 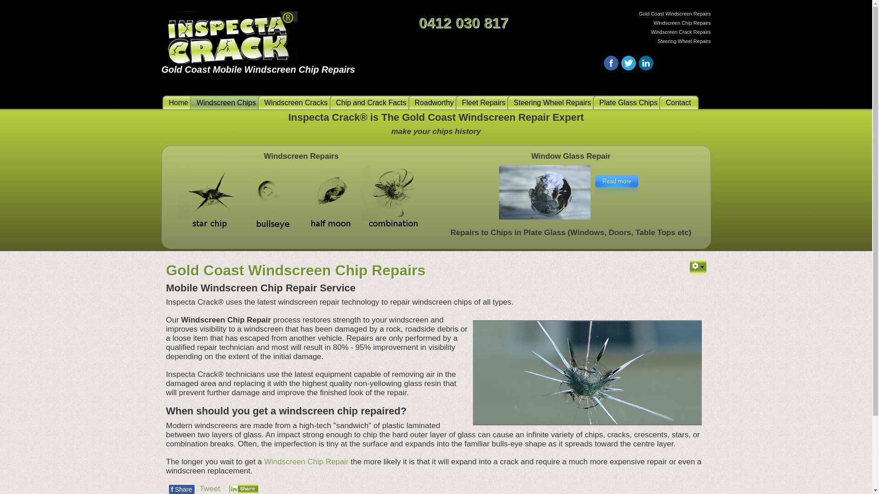 I want to click on Tweet, so click(x=210, y=489).